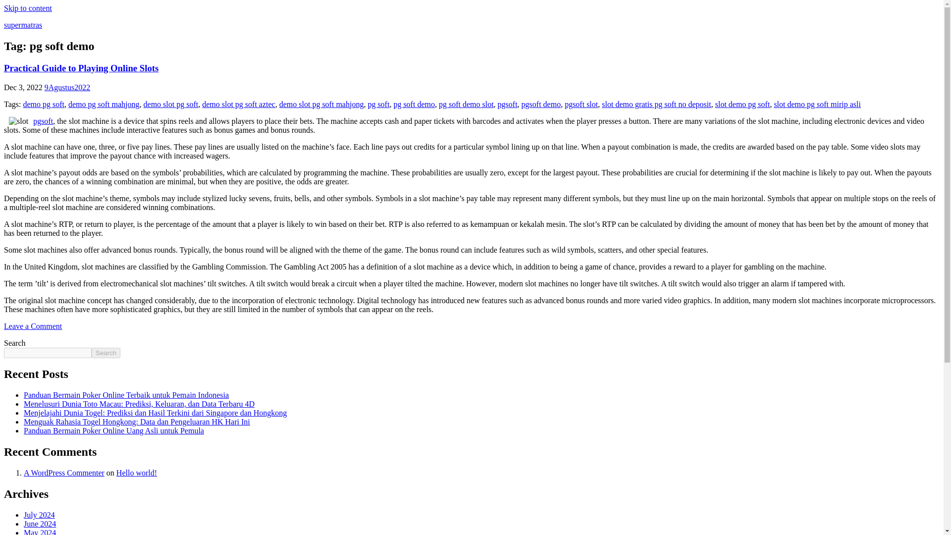 This screenshot has width=951, height=535. What do you see at coordinates (817, 104) in the screenshot?
I see `slot demo pg soft mirip asli` at bounding box center [817, 104].